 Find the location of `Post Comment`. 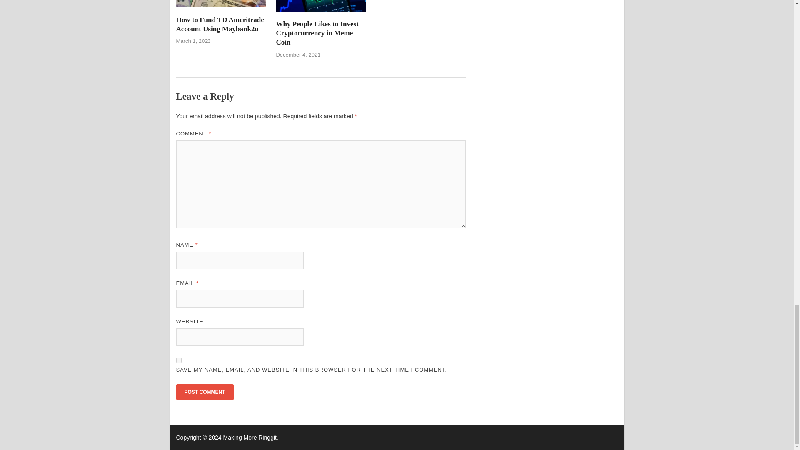

Post Comment is located at coordinates (205, 392).